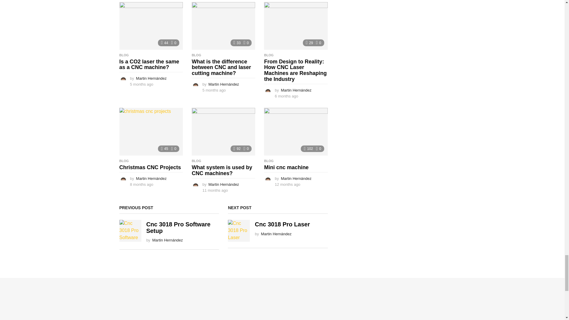 Image resolution: width=569 pixels, height=320 pixels. I want to click on Is a CO2 laser the same as a CNC machine?, so click(151, 26).